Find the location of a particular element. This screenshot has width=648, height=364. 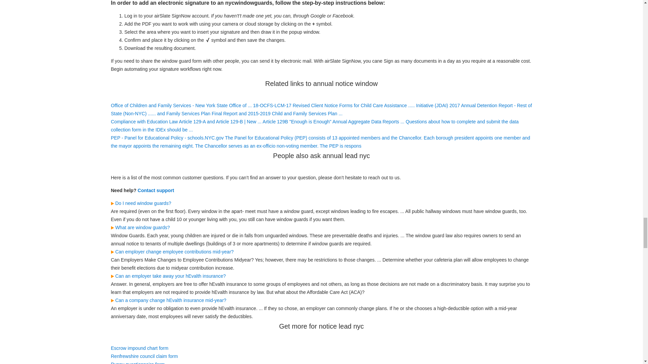

What are window guards? is located at coordinates (140, 227).